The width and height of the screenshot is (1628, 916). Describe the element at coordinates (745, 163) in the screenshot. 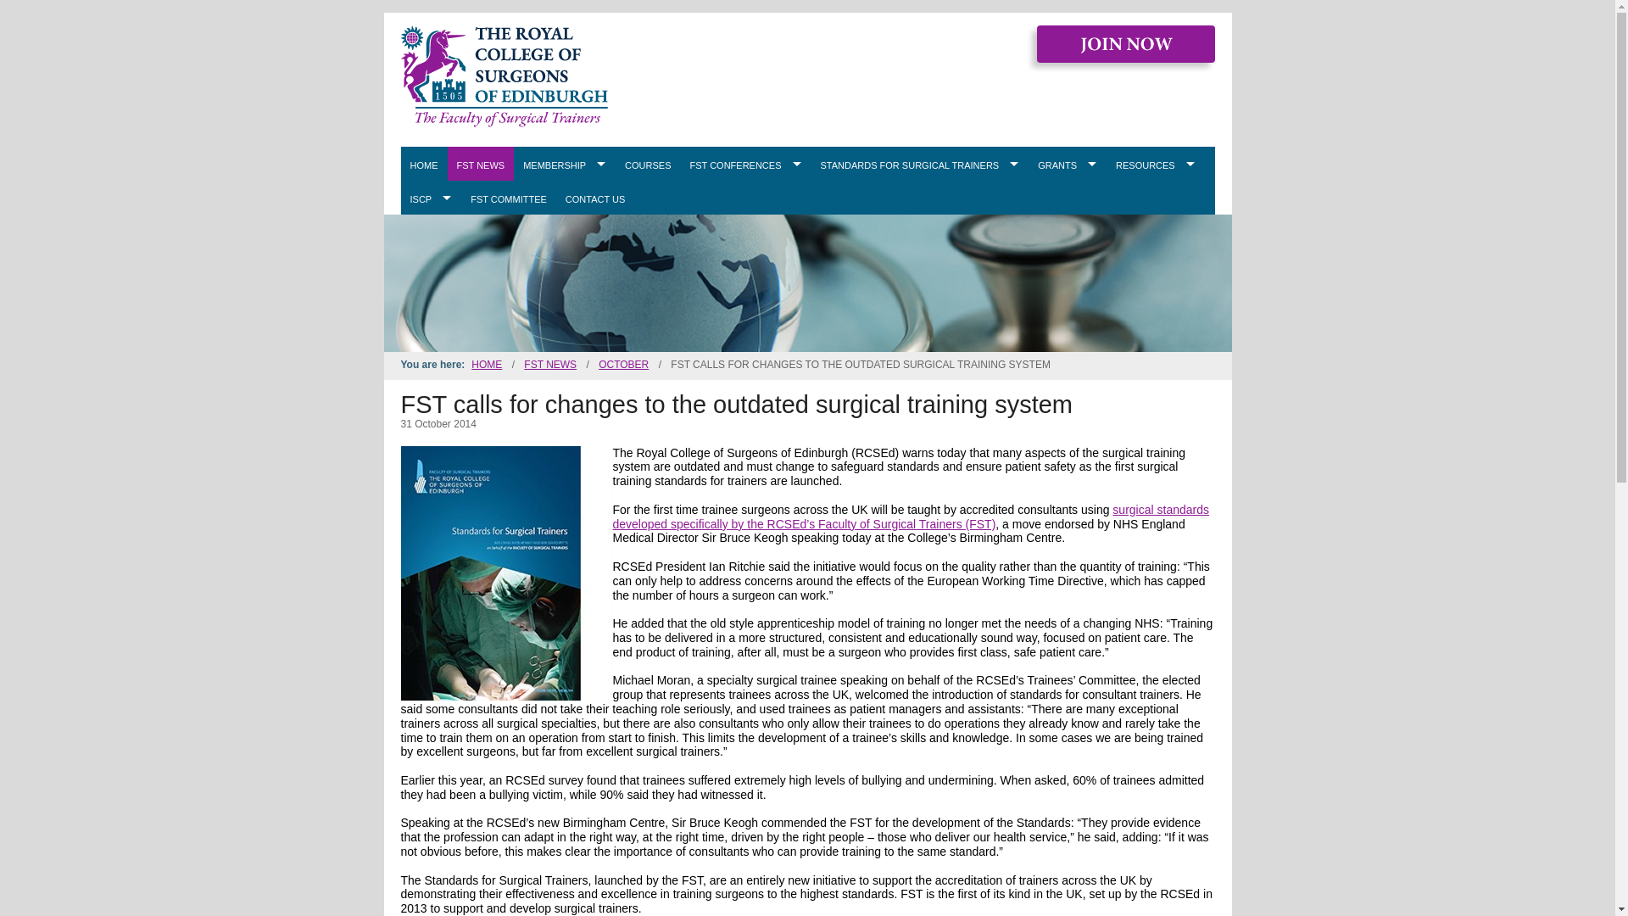

I see `FST CONFERENCES` at that location.